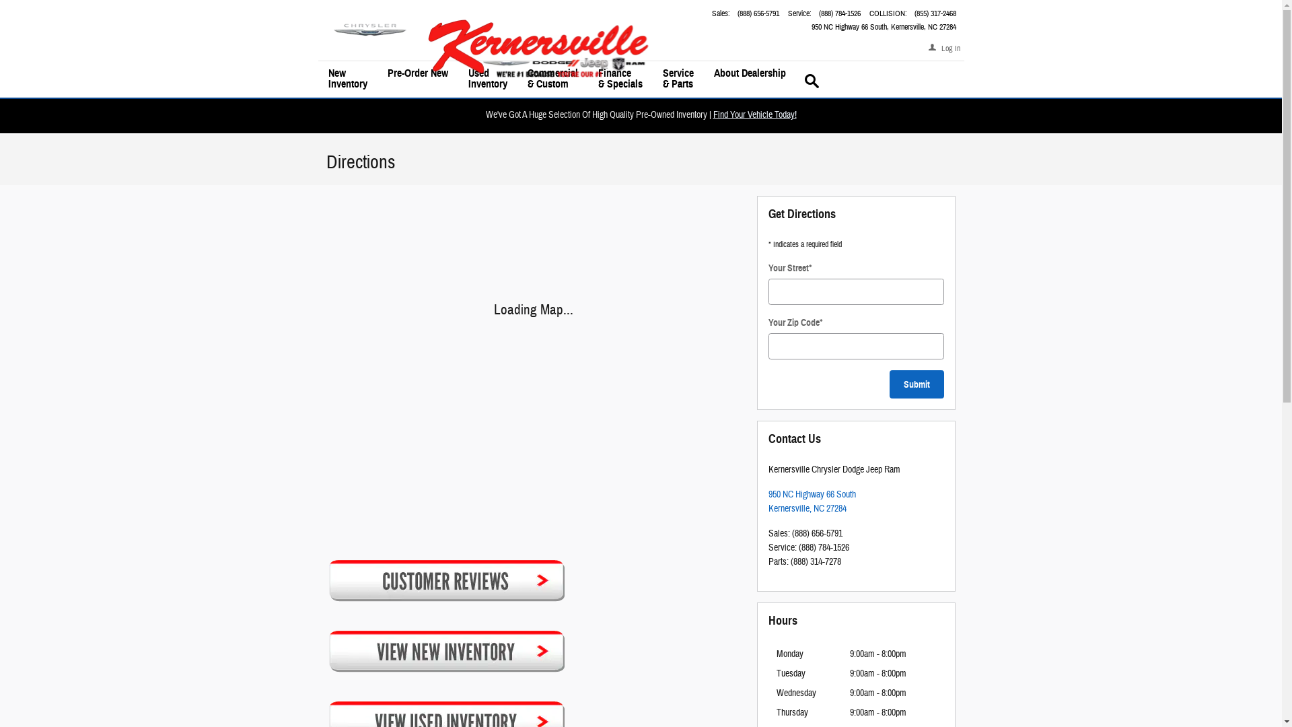  I want to click on Used
Inventory, so click(487, 81).